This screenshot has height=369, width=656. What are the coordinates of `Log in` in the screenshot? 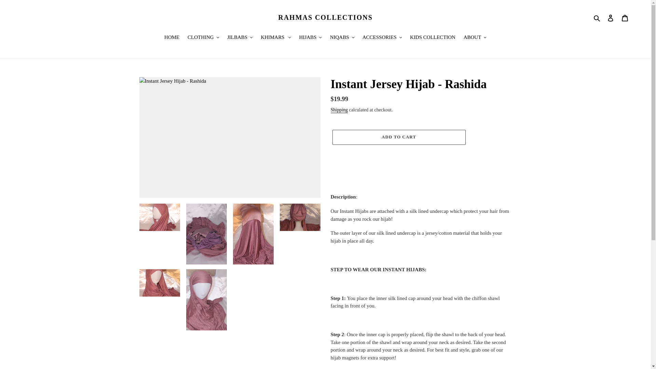 It's located at (611, 18).